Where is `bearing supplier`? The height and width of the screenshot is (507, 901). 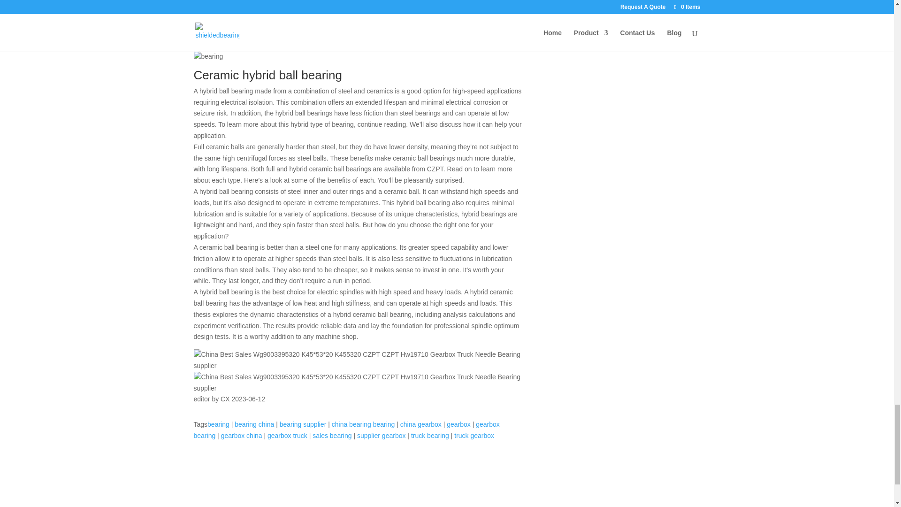
bearing supplier is located at coordinates (303, 424).